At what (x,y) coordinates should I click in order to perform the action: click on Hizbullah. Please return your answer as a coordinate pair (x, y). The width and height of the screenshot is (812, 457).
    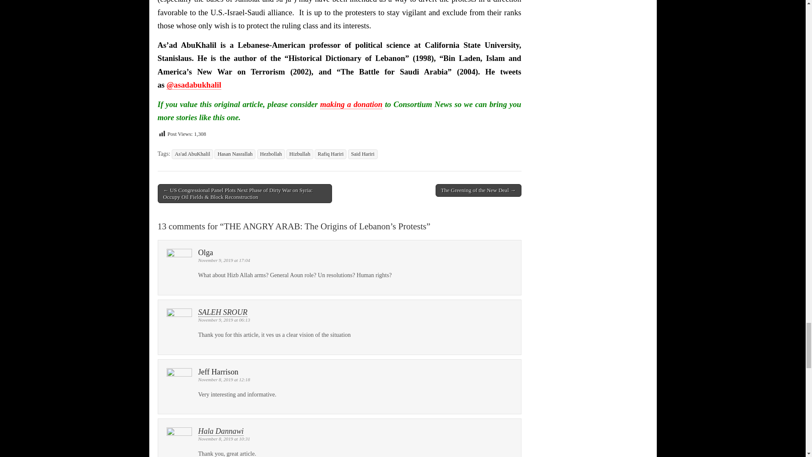
    Looking at the image, I should click on (300, 154).